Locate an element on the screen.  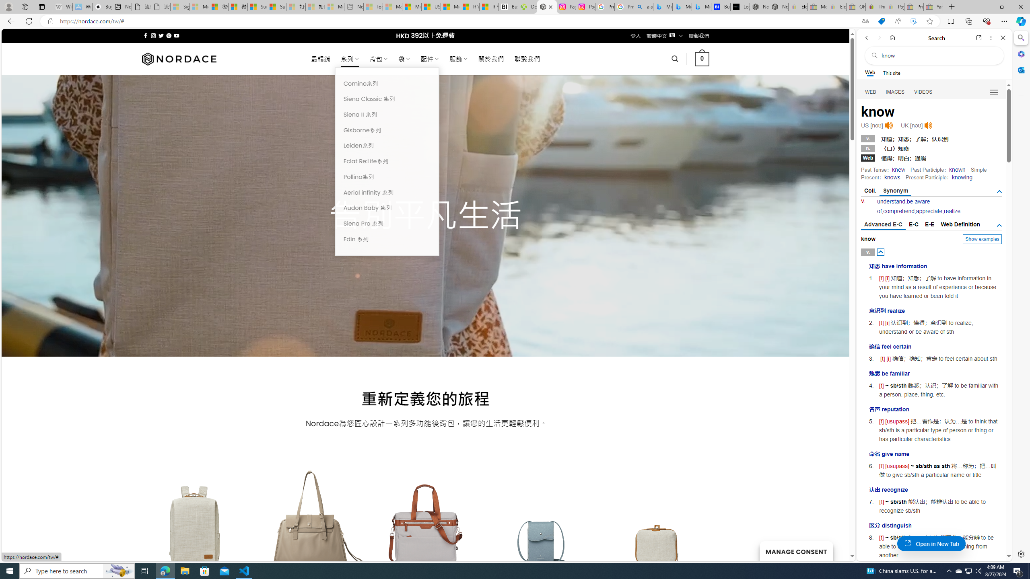
Press Room - eBay Inc. - Sleeping is located at coordinates (914, 7).